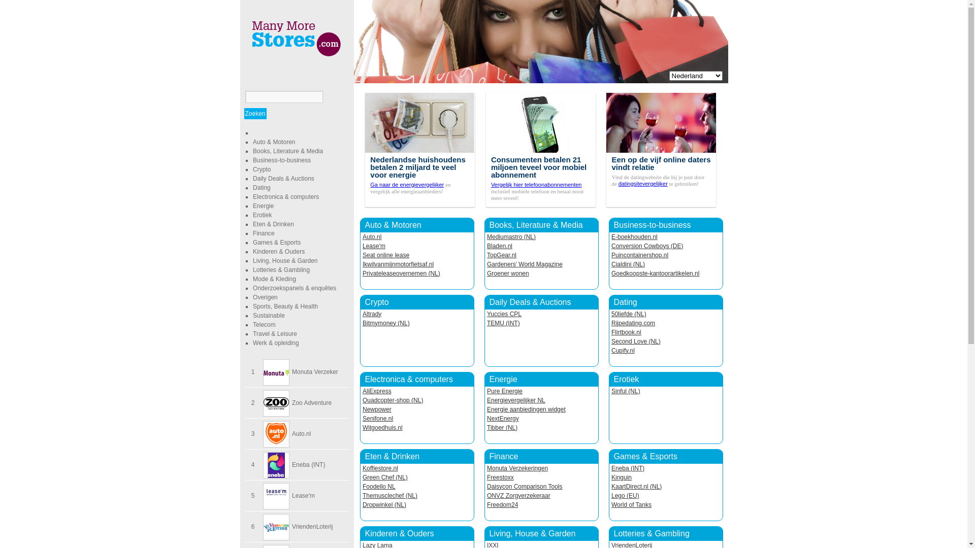  I want to click on Auto.nl, so click(302, 434).